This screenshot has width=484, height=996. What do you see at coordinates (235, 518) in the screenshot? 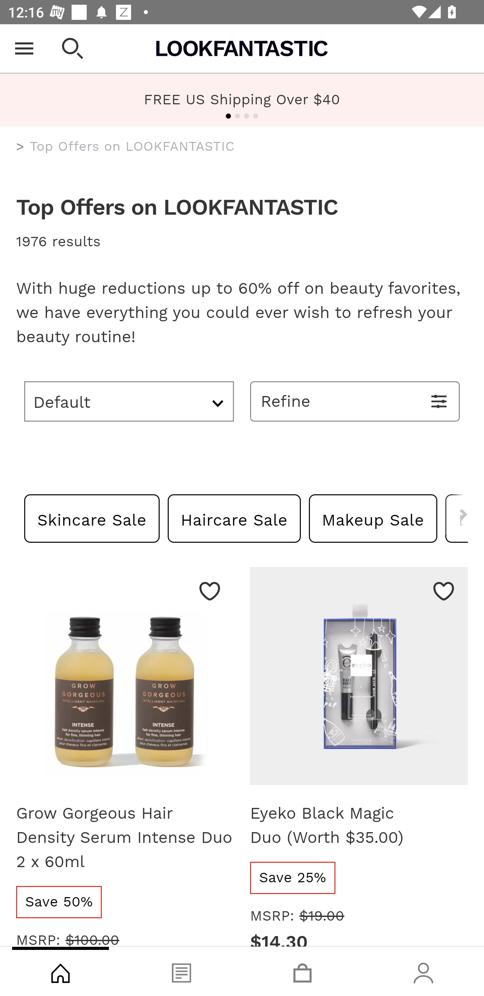
I see `Shop Haircare Sale` at bounding box center [235, 518].